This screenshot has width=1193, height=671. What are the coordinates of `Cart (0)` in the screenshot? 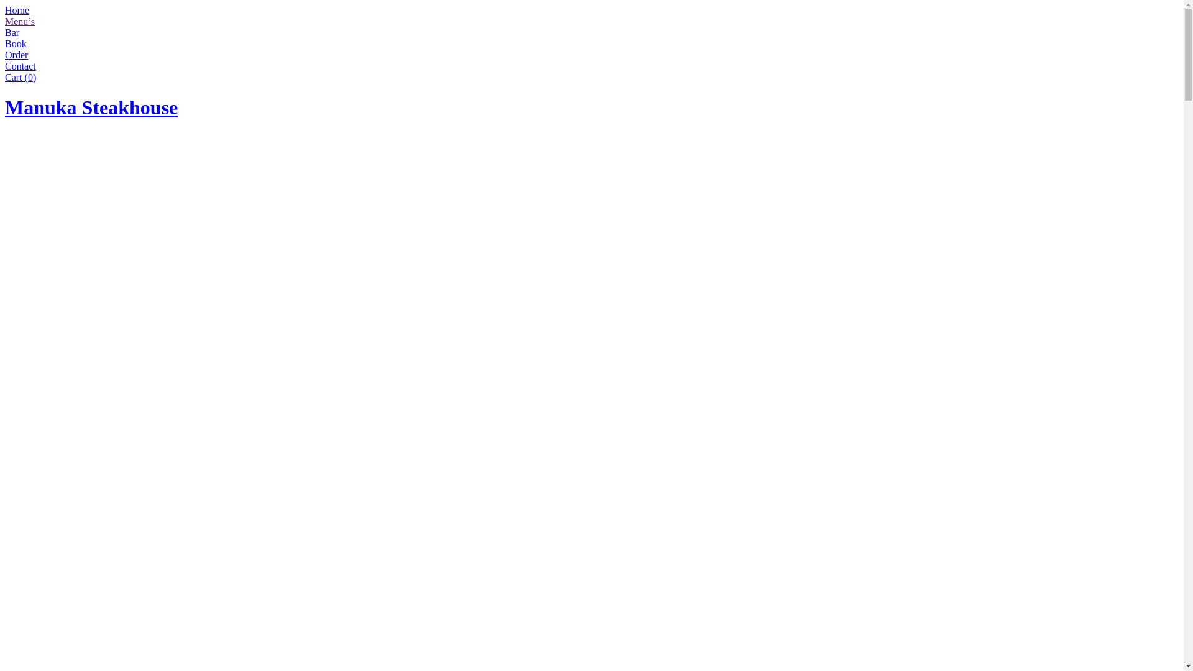 It's located at (21, 77).